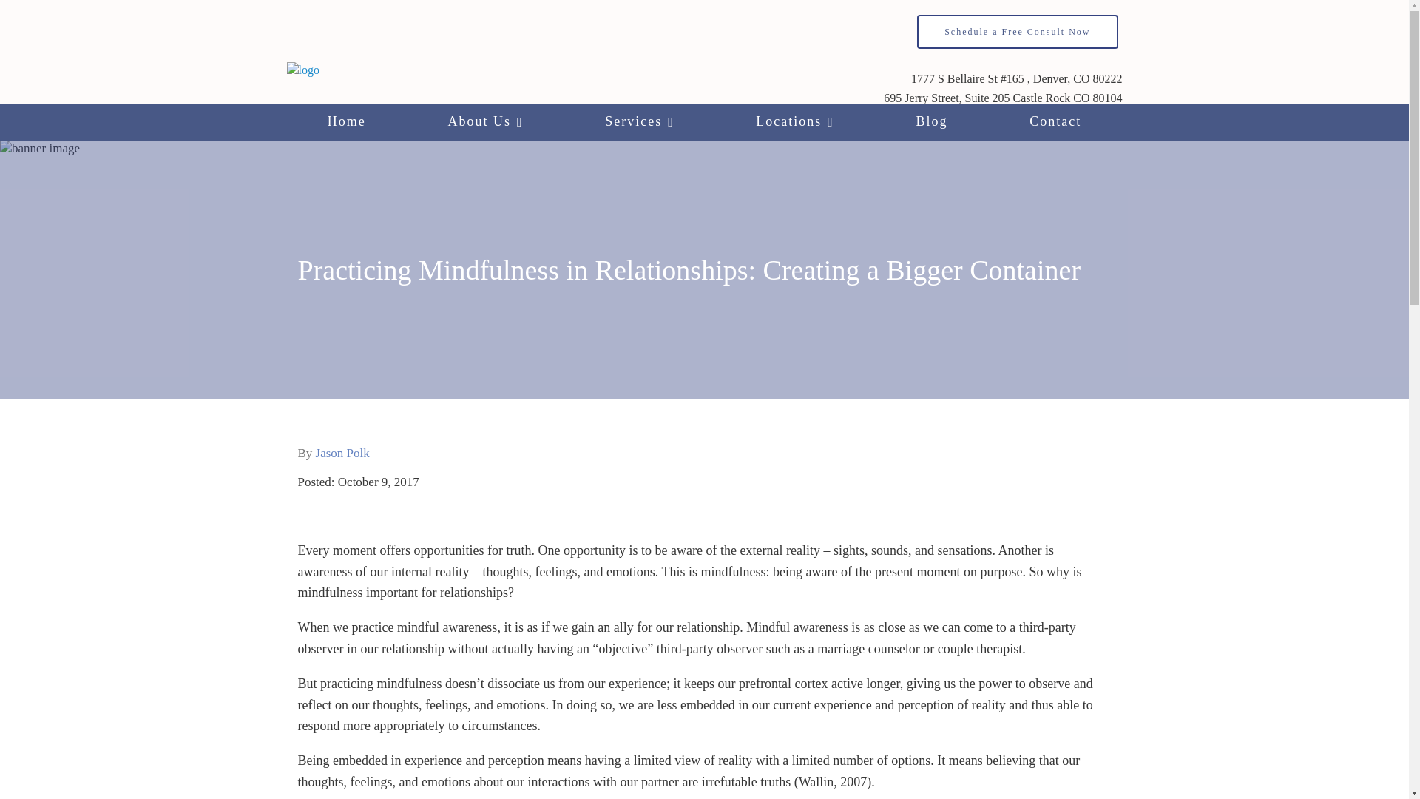 Image resolution: width=1420 pixels, height=799 pixels. Describe the element at coordinates (1055, 122) in the screenshot. I see `Contact` at that location.